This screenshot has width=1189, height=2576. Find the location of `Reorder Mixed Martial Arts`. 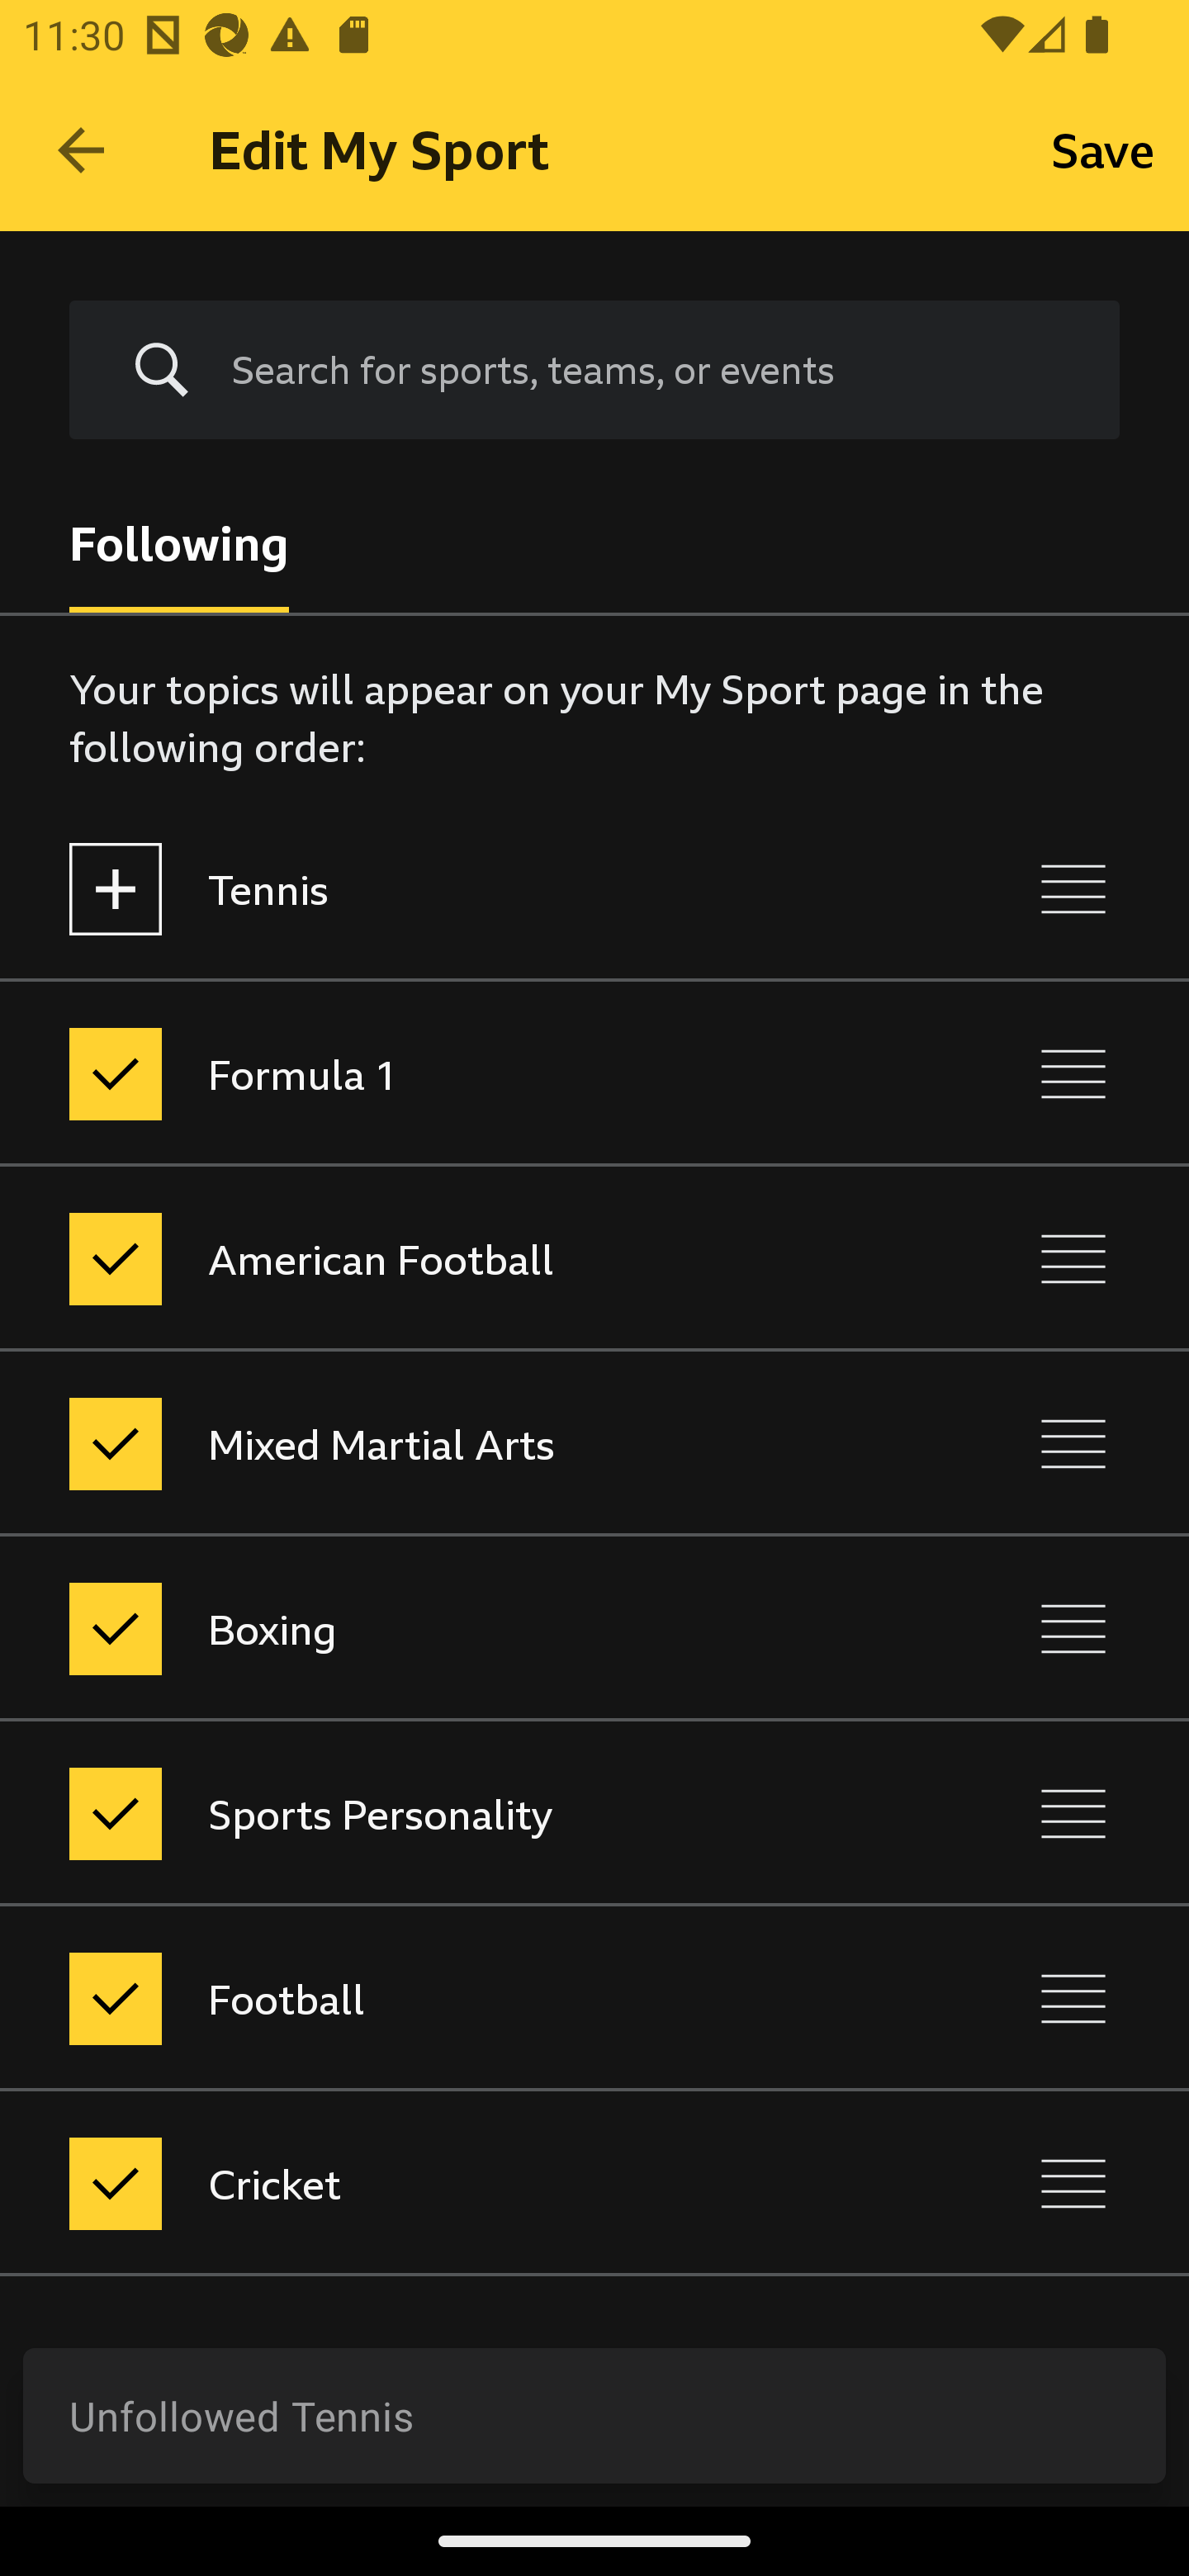

Reorder Mixed Martial Arts is located at coordinates (1073, 1443).